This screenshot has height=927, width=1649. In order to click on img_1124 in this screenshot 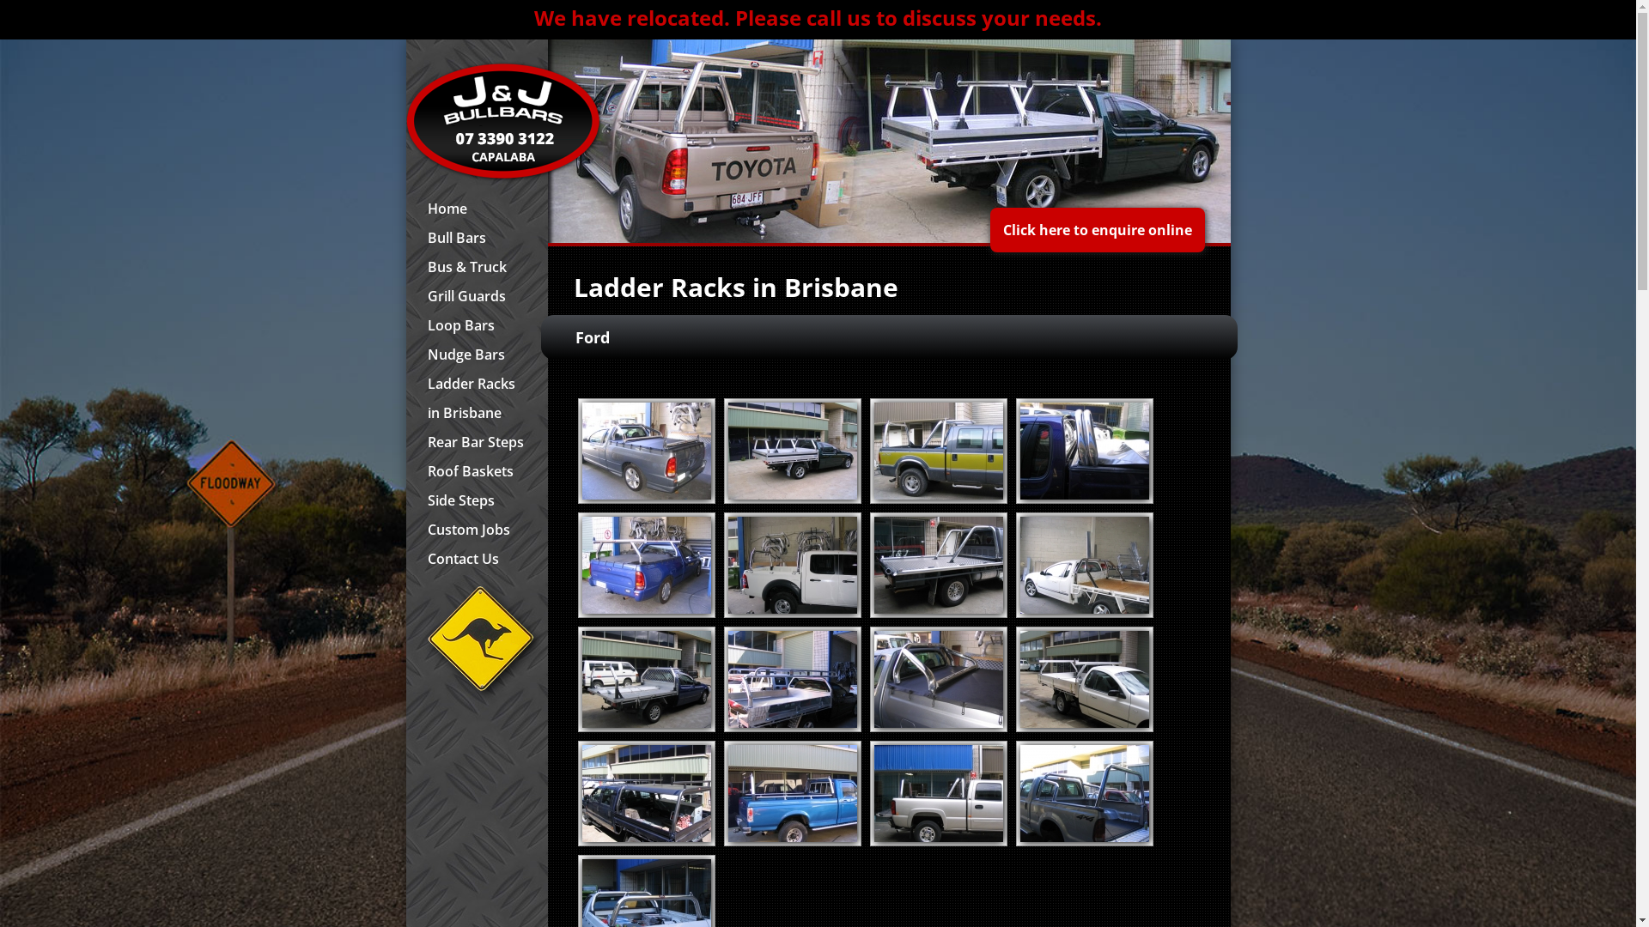, I will do `click(647, 565)`.